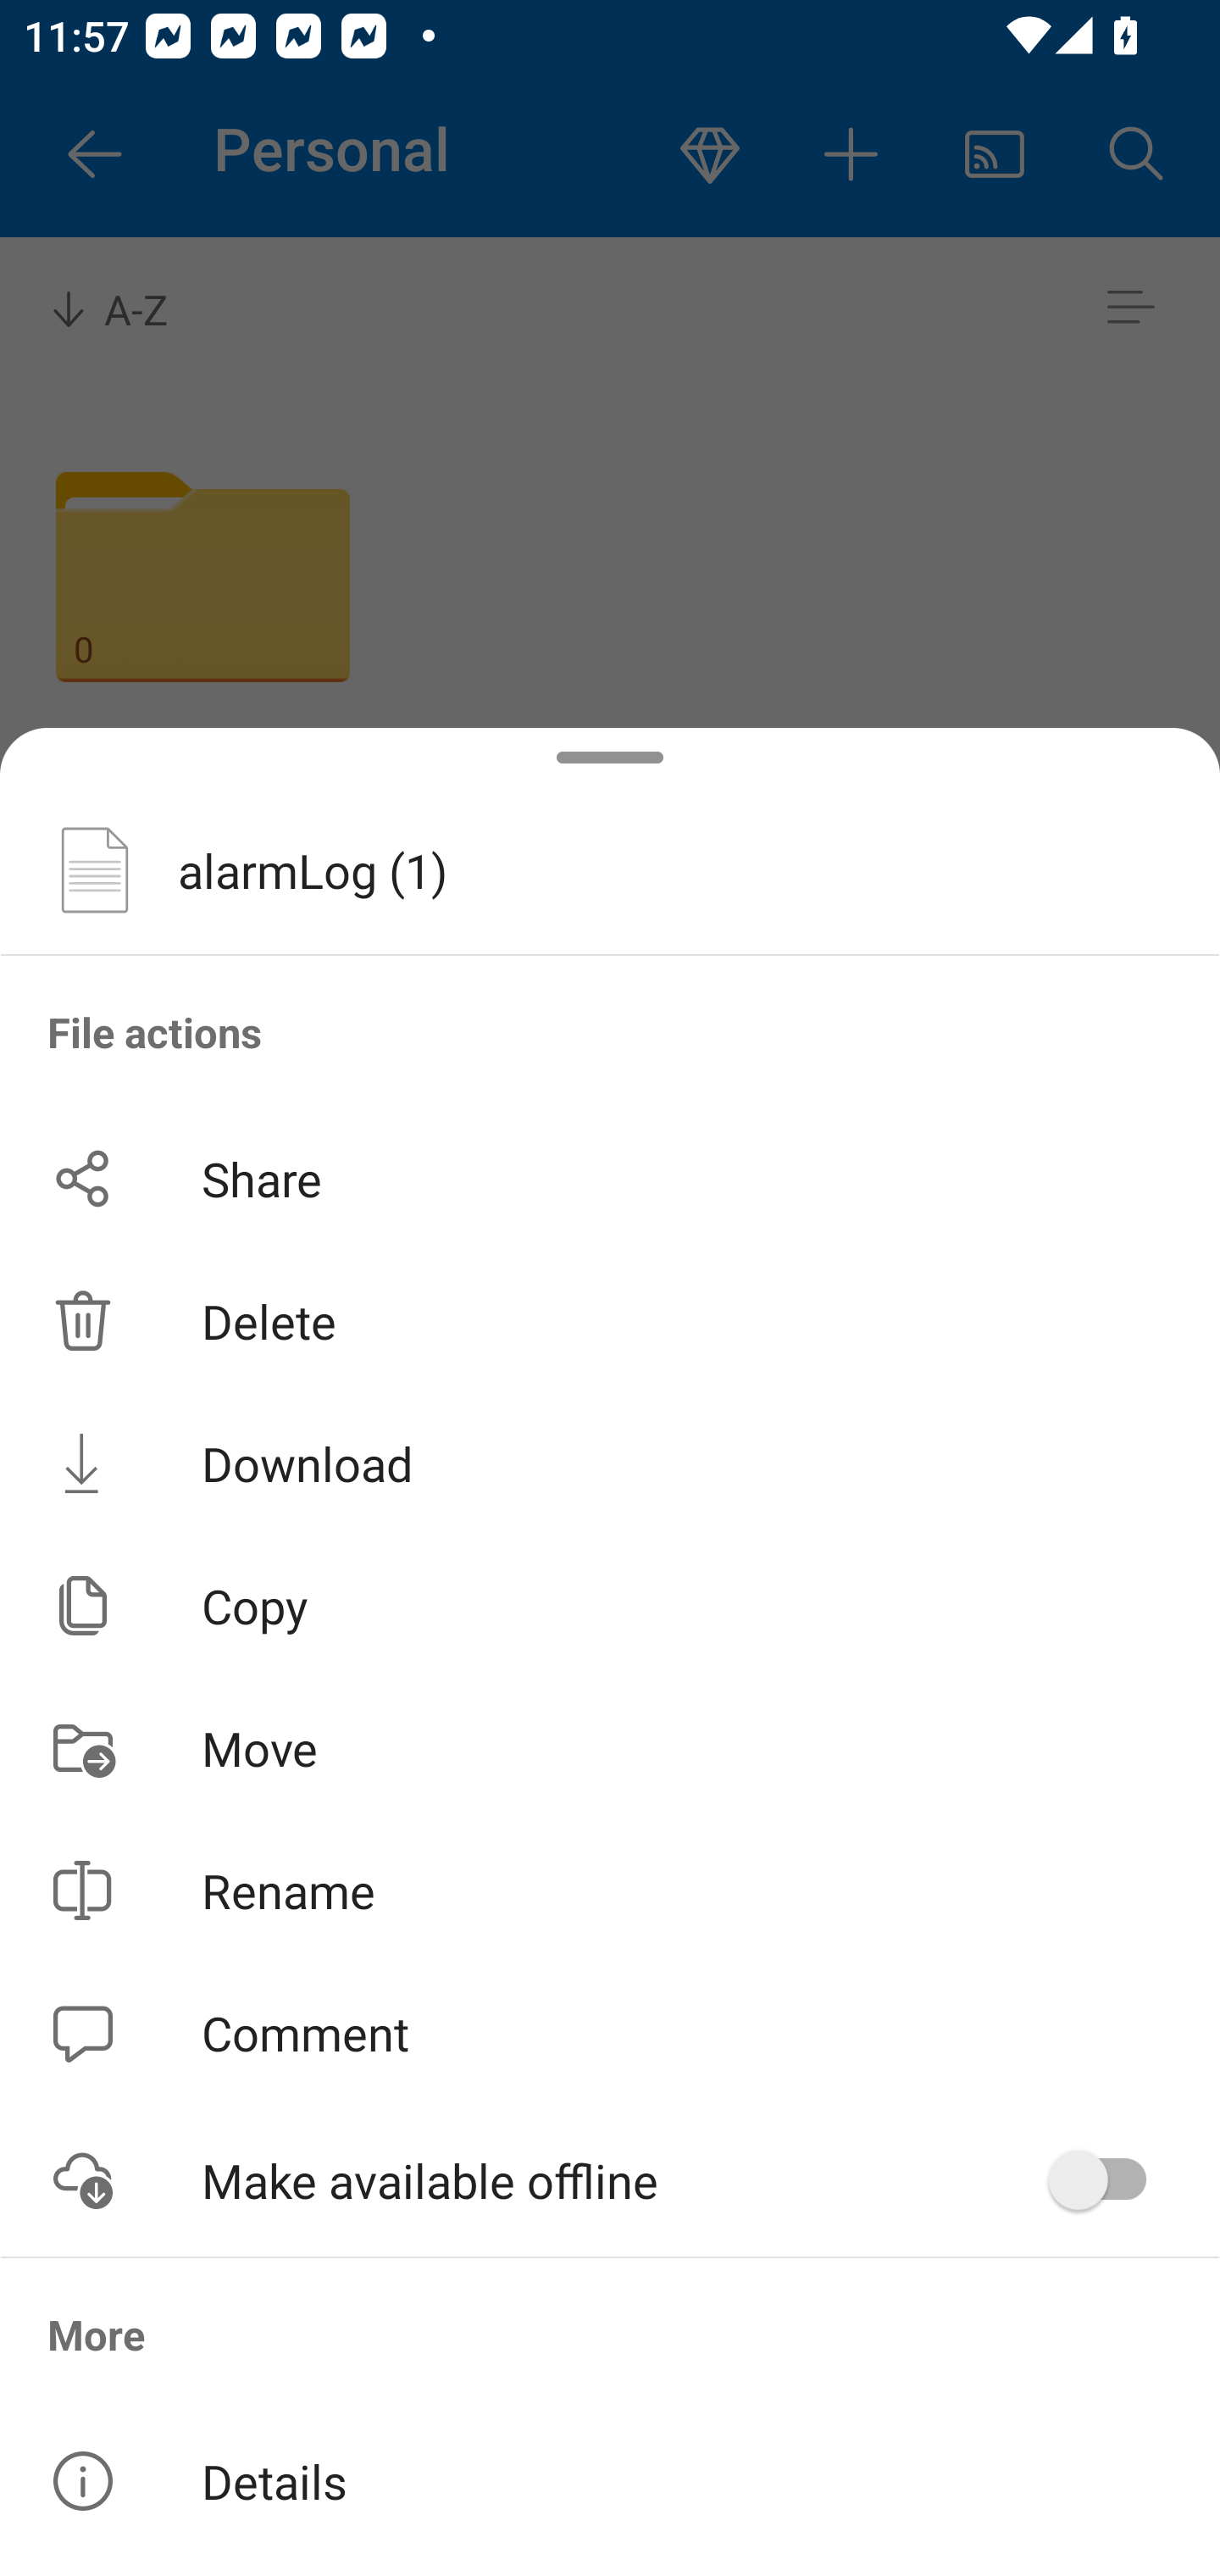 This screenshot has width=1220, height=2576. I want to click on Make offline operation, so click(1108, 2180).